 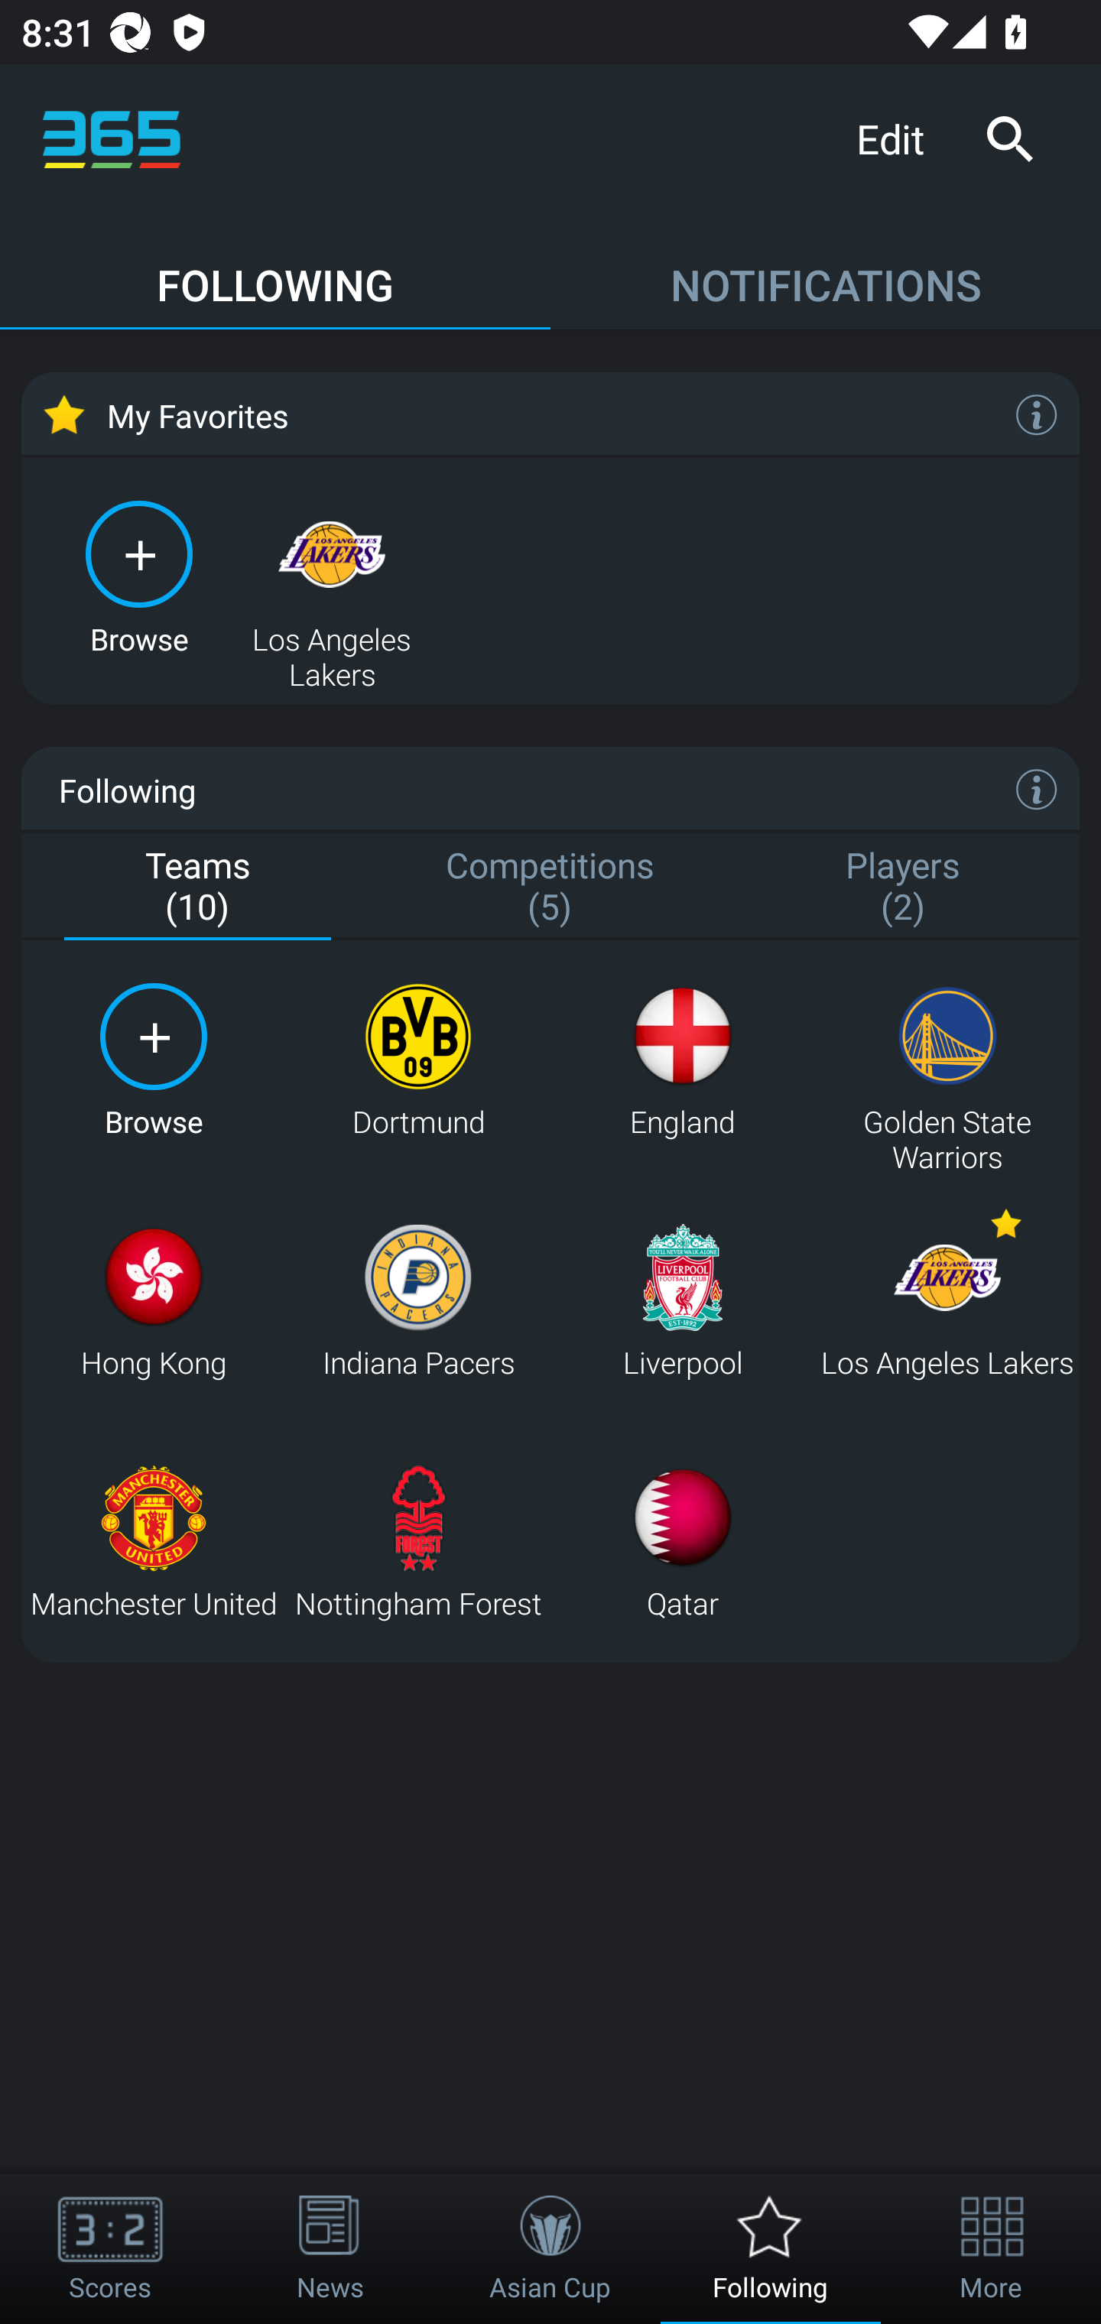 I want to click on Qatar, so click(x=682, y=1541).